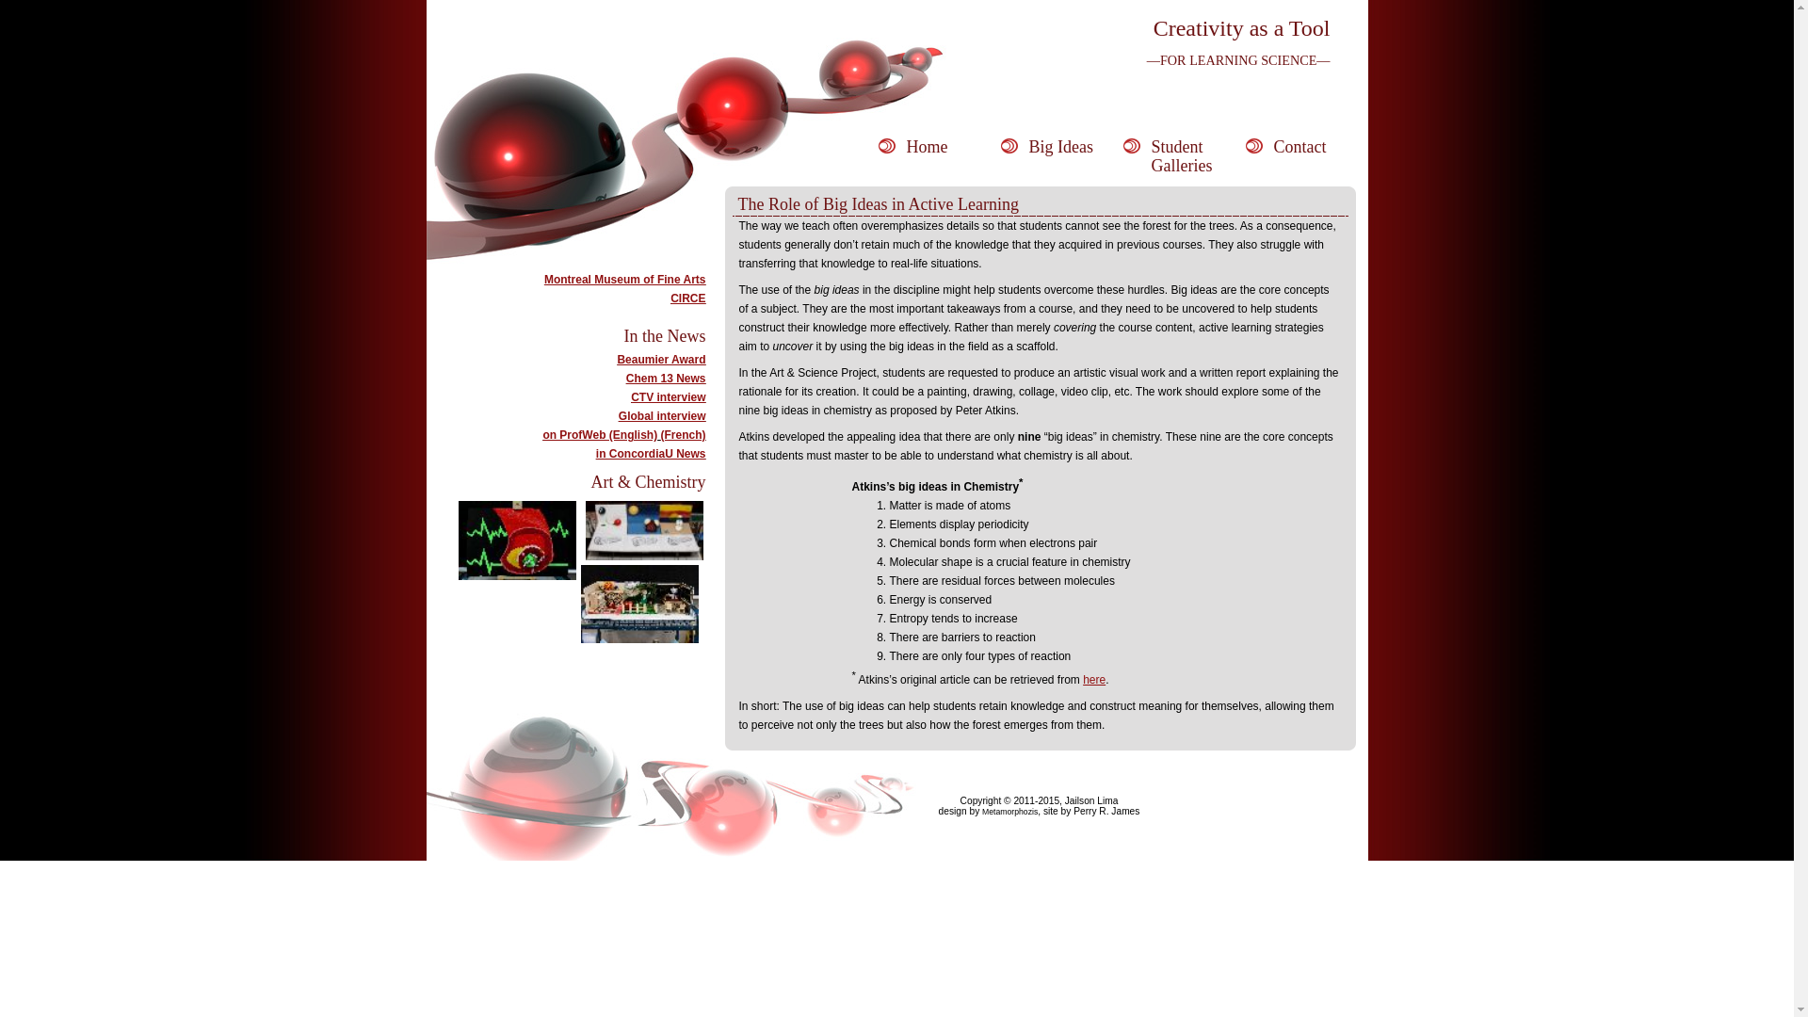  What do you see at coordinates (1094, 680) in the screenshot?
I see `here` at bounding box center [1094, 680].